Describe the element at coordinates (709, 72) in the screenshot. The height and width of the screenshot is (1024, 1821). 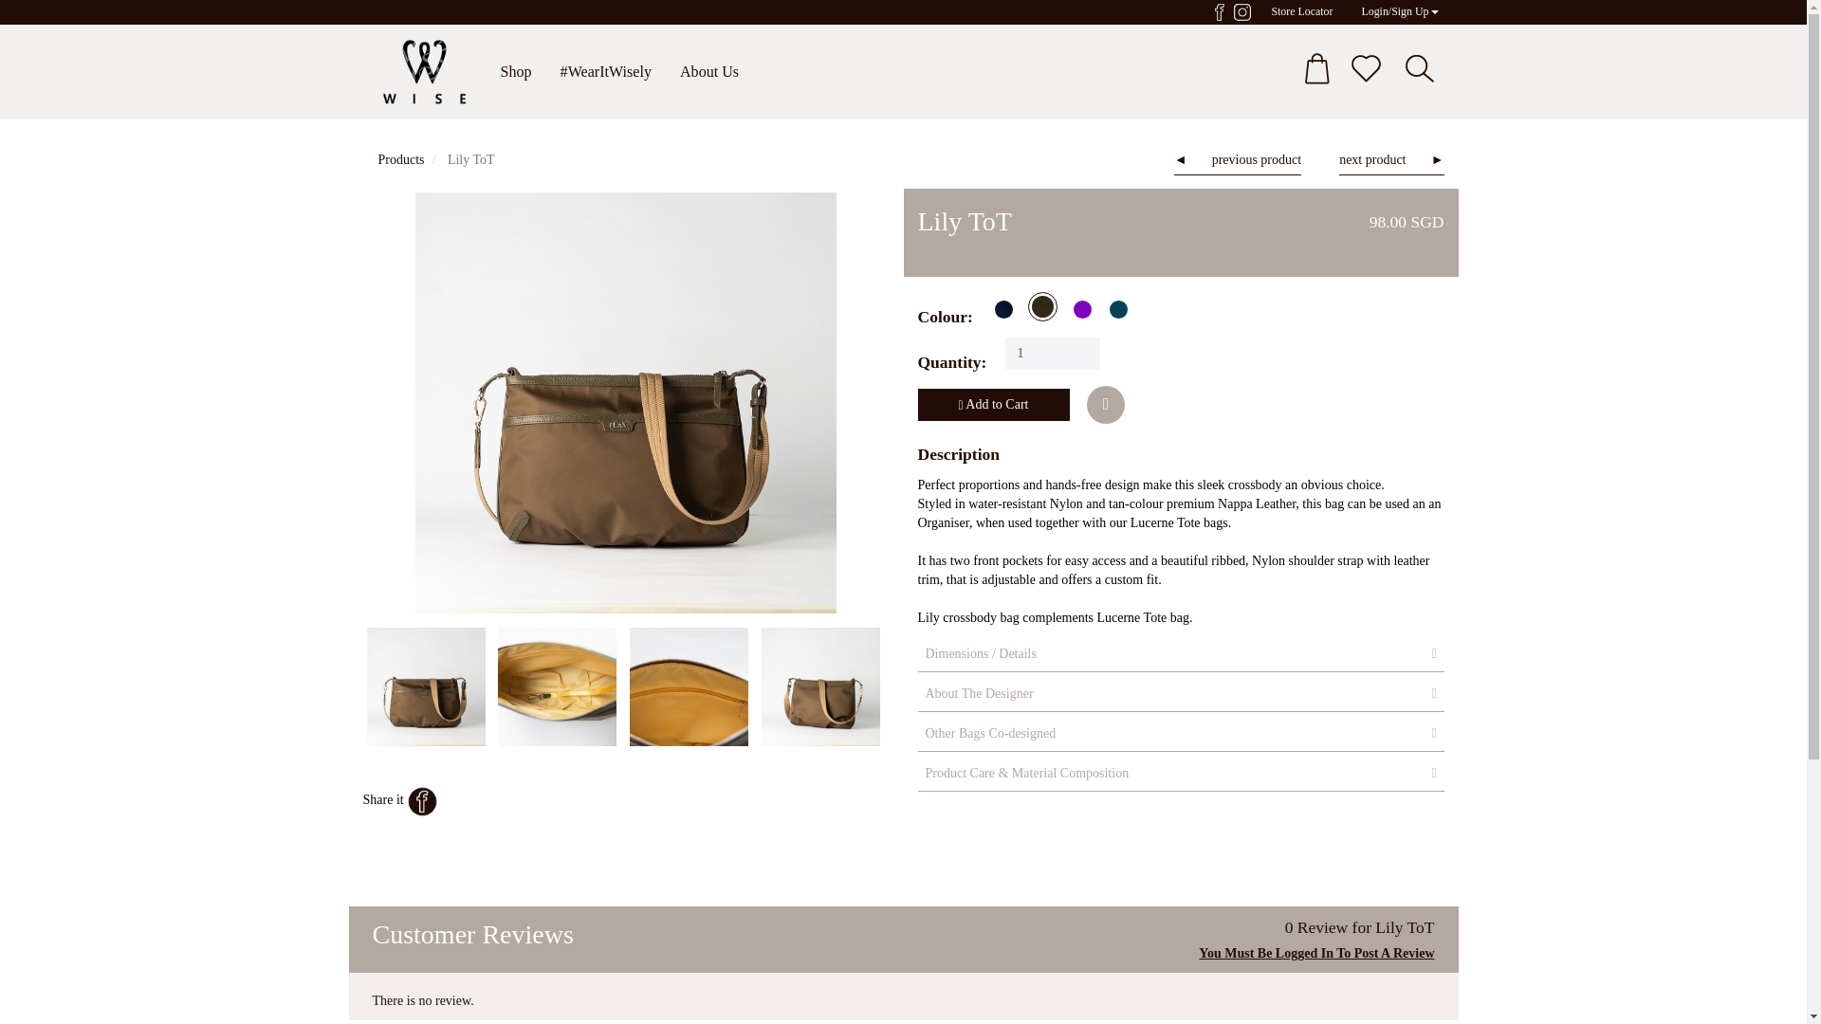
I see `About Us` at that location.